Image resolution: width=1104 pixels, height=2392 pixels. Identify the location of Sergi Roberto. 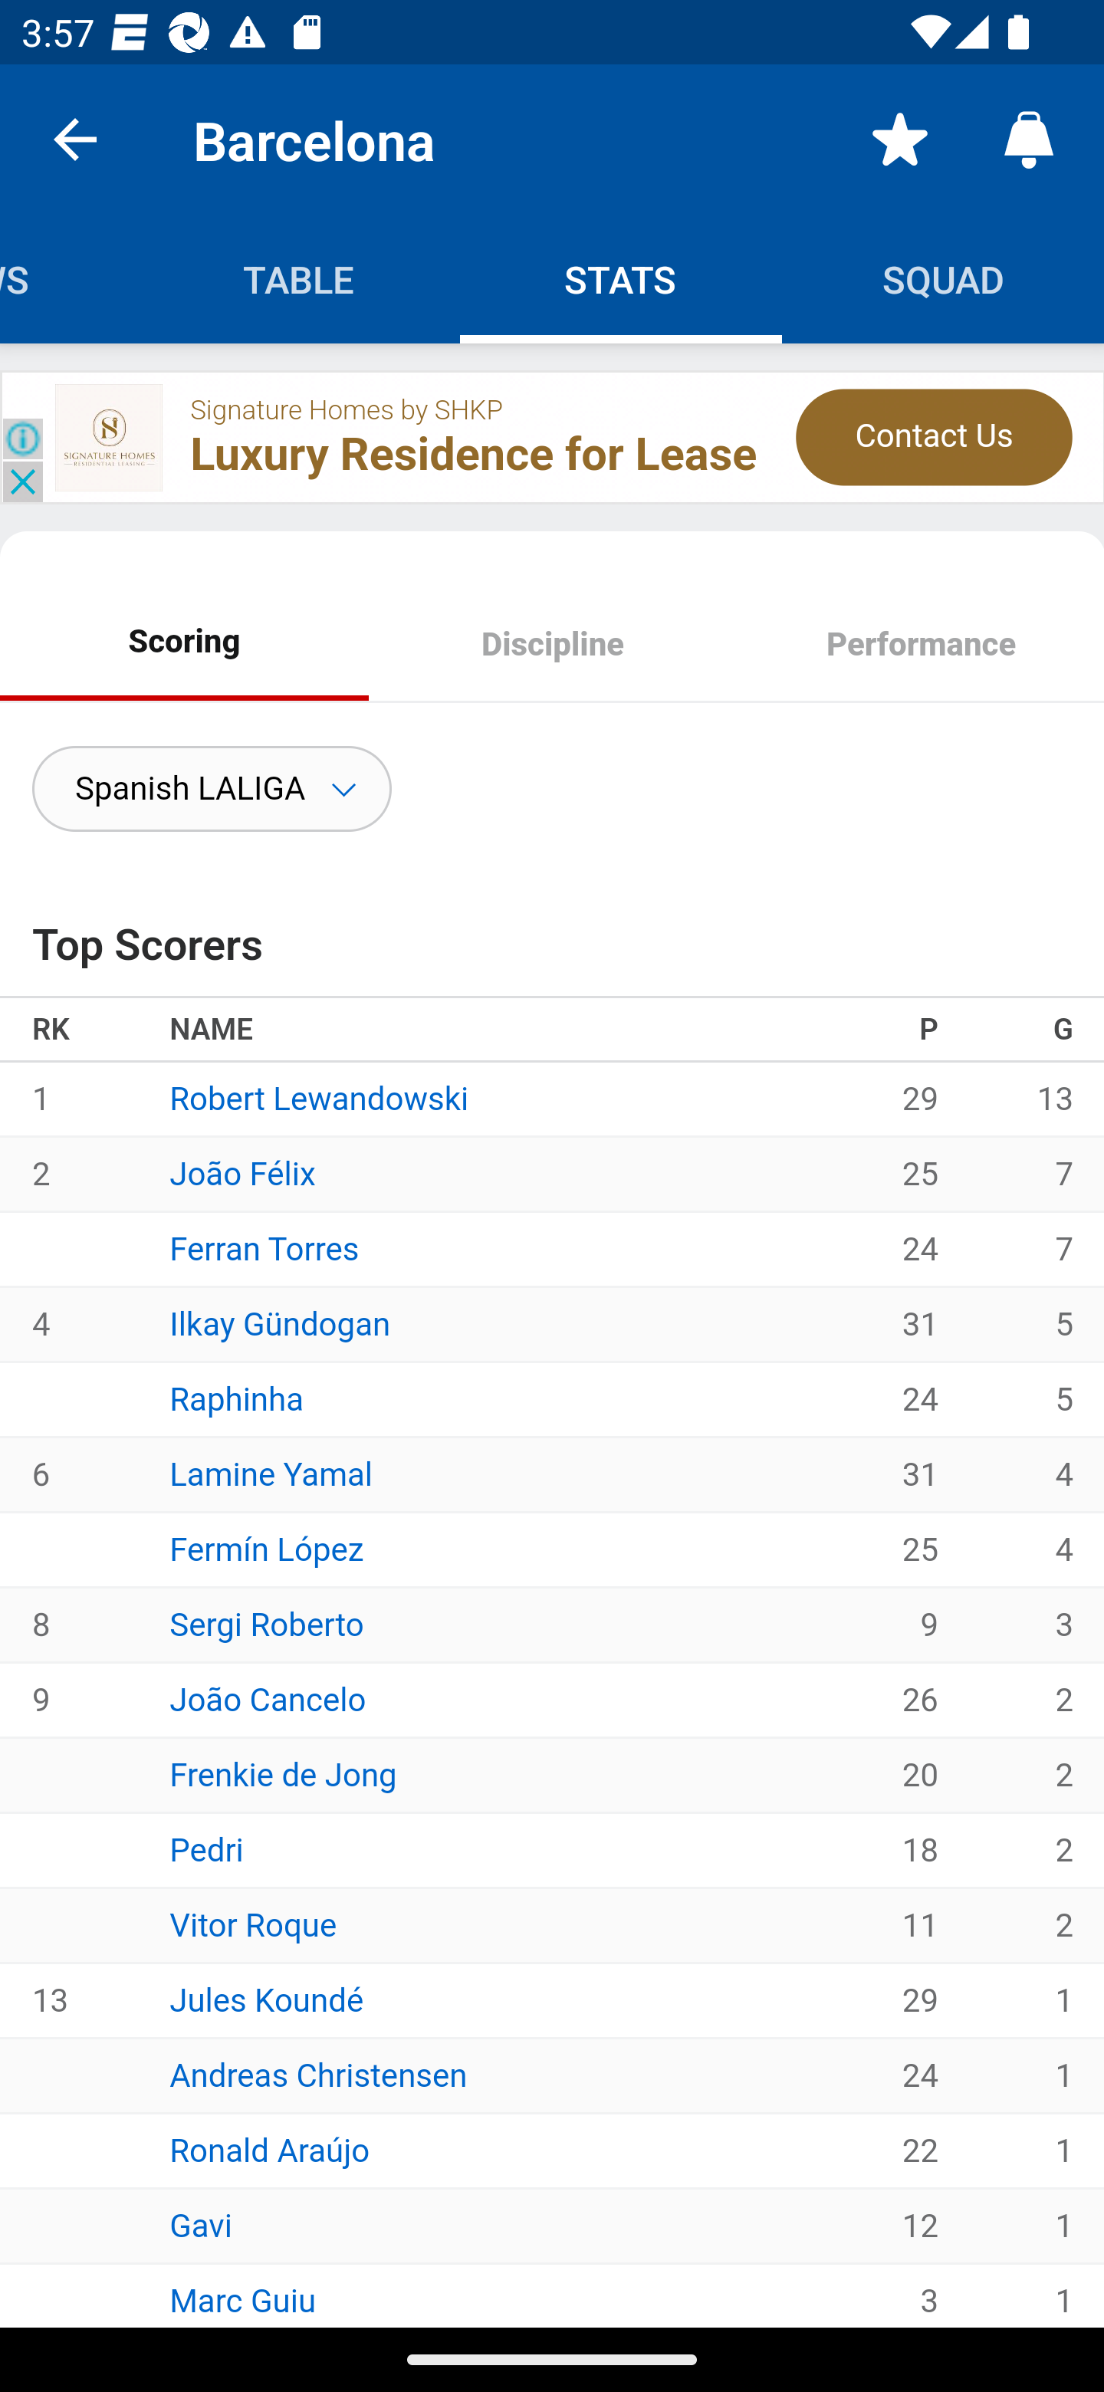
(267, 1625).